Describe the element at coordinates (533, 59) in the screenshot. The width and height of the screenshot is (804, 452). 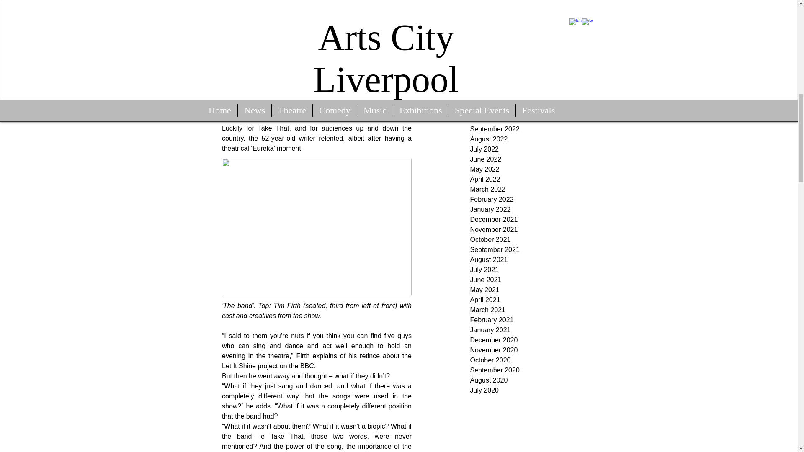
I see `April 2023` at that location.